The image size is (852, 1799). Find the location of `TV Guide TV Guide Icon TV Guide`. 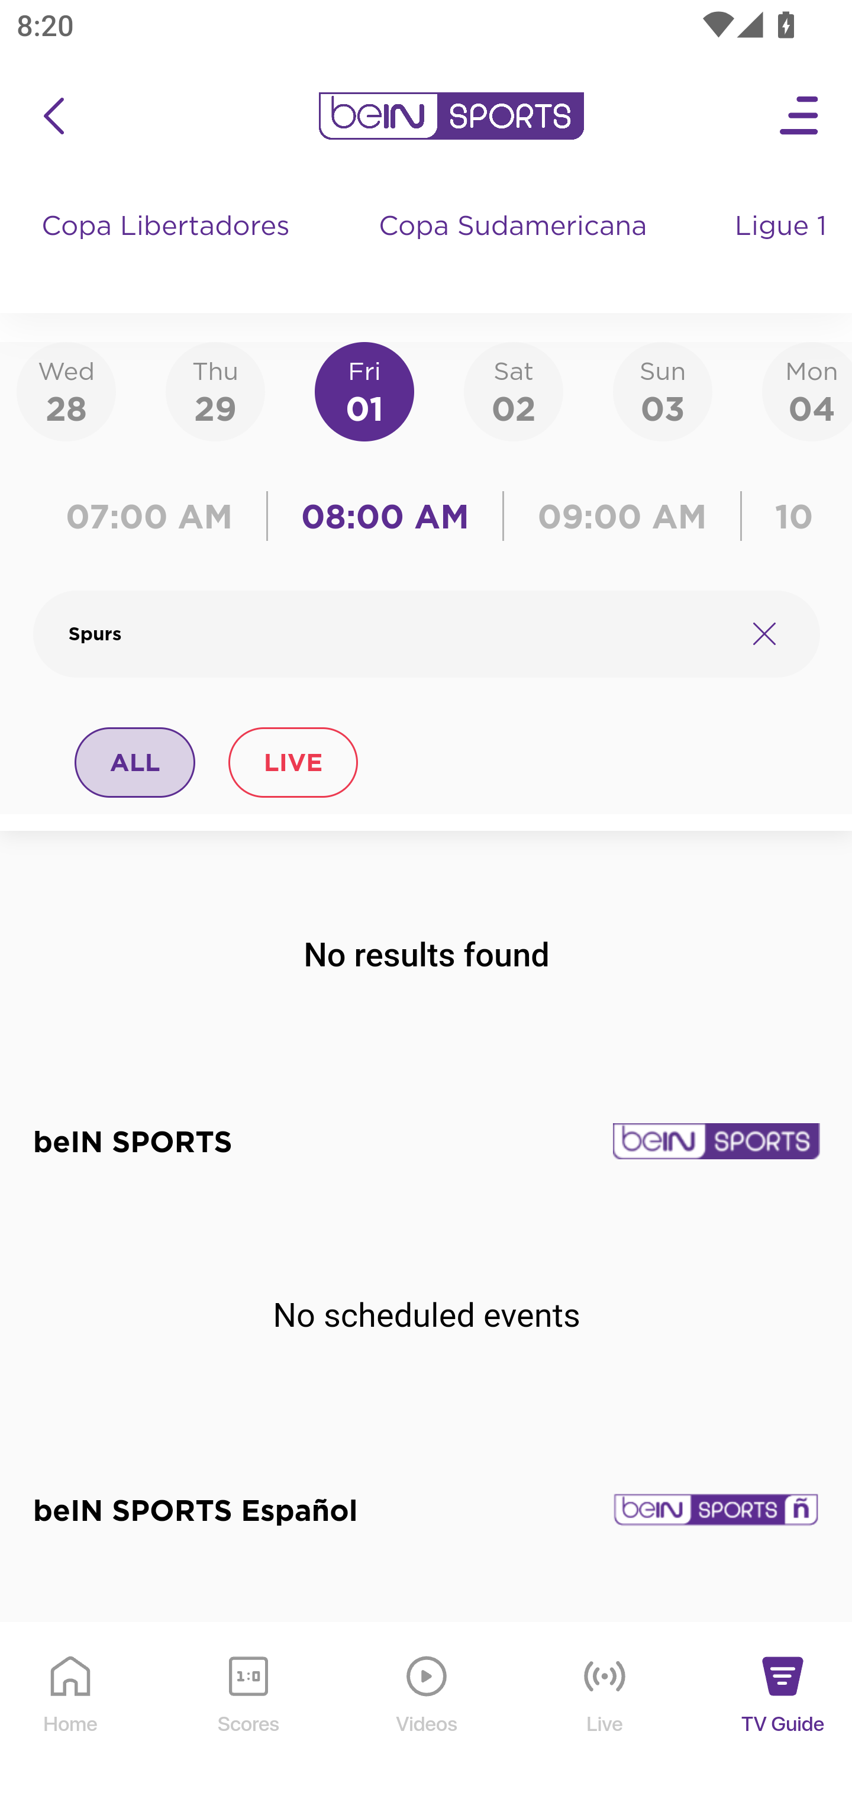

TV Guide TV Guide Icon TV Guide is located at coordinates (783, 1711).